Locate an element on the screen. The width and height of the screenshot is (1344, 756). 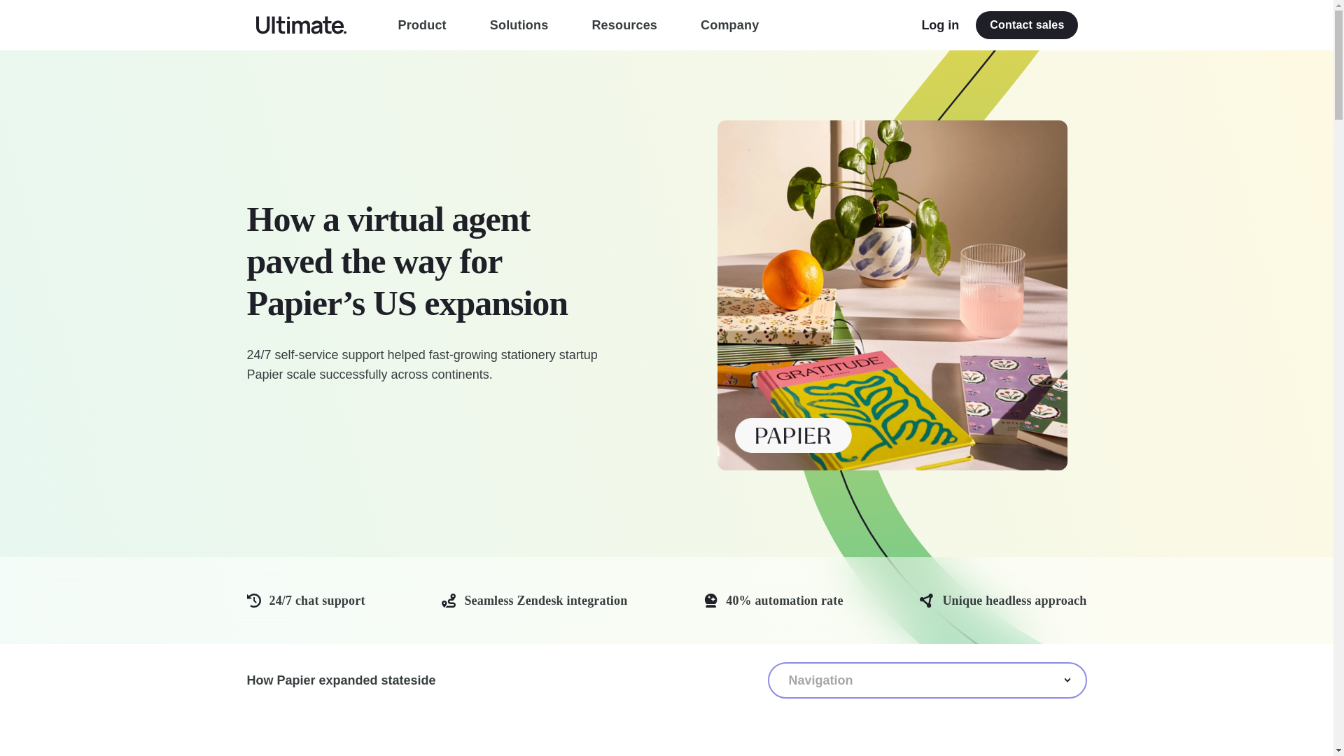
Product is located at coordinates (421, 25).